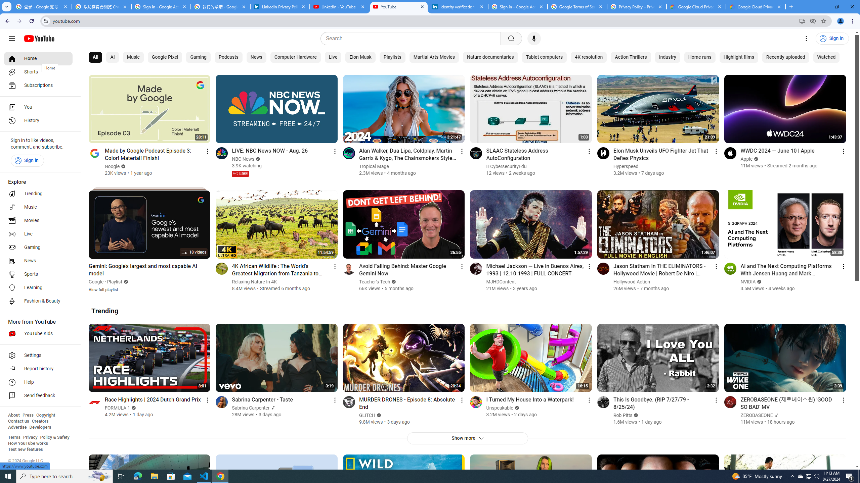  What do you see at coordinates (501, 282) in the screenshot?
I see `MJHDContent` at bounding box center [501, 282].